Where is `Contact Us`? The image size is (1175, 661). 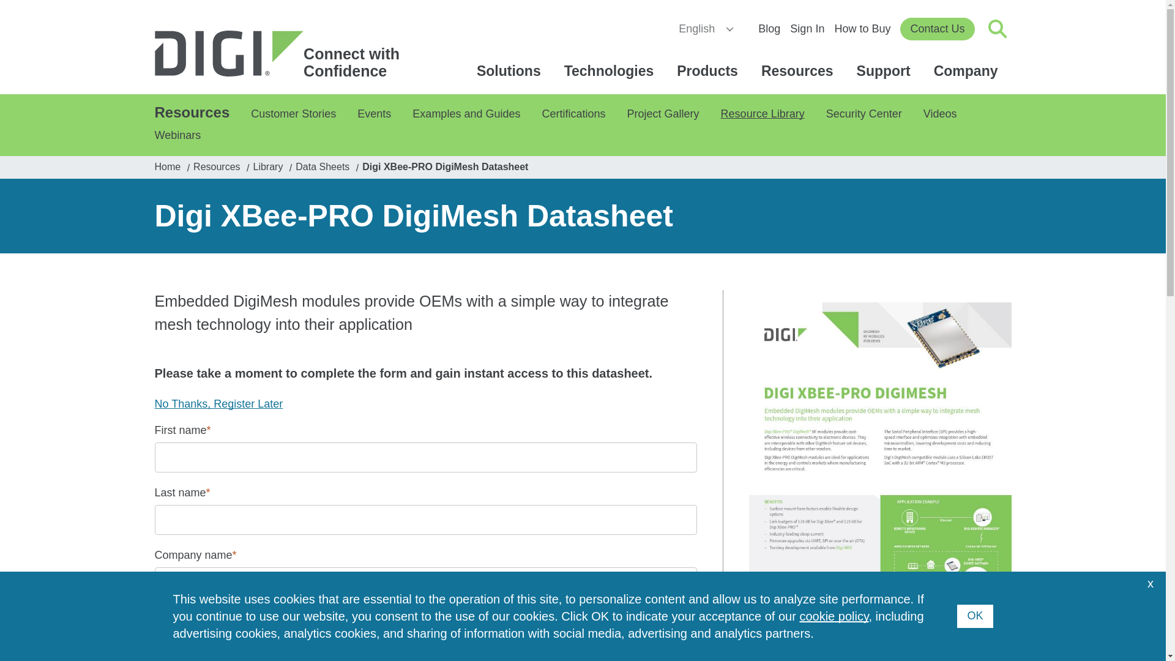 Contact Us is located at coordinates (936, 29).